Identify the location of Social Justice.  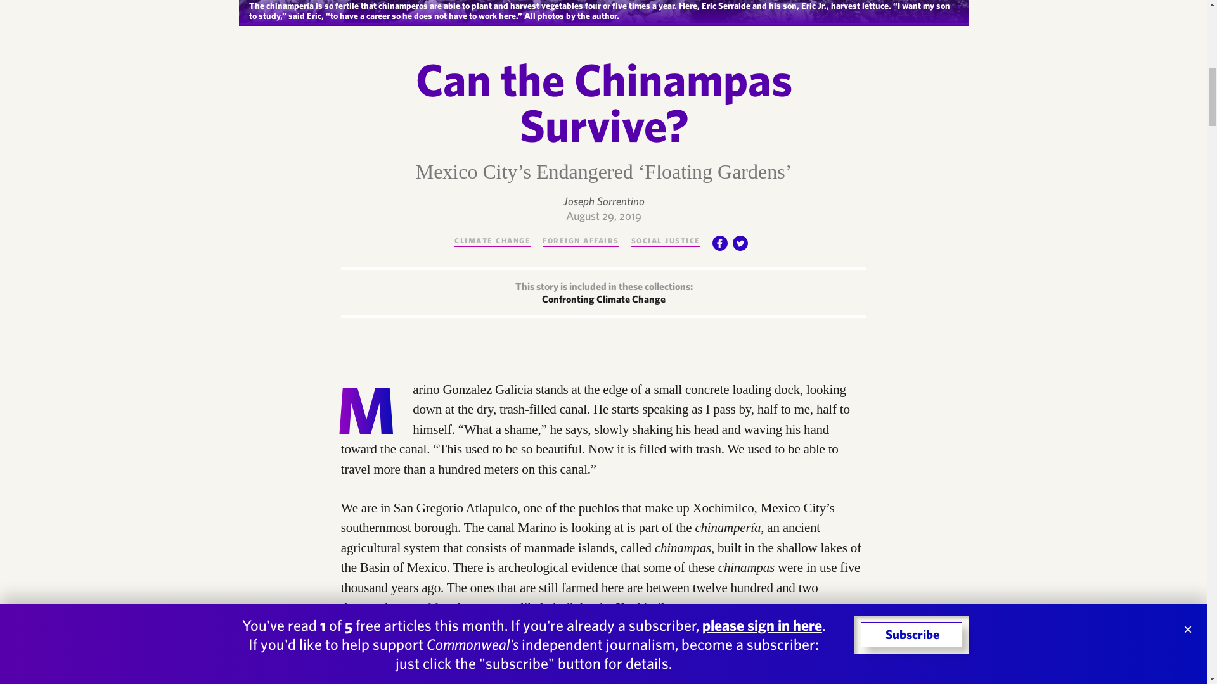
(666, 239).